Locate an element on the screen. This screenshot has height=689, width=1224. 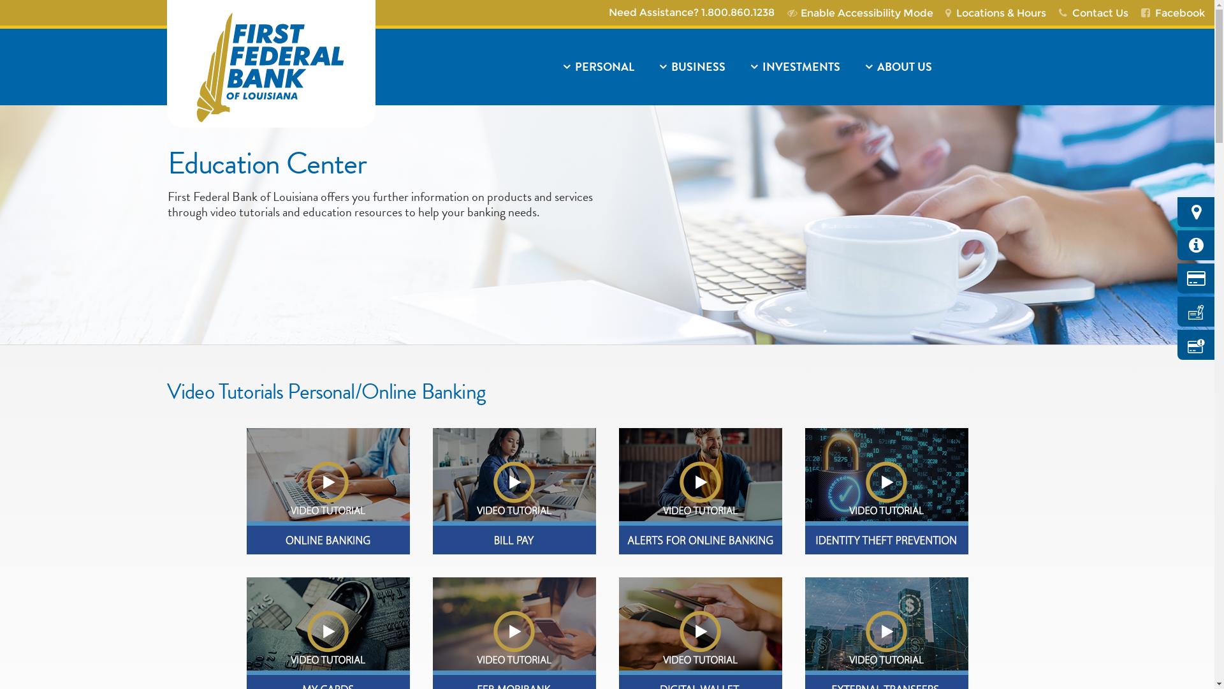
Report Lost or Stolen Card is located at coordinates (1196, 344).